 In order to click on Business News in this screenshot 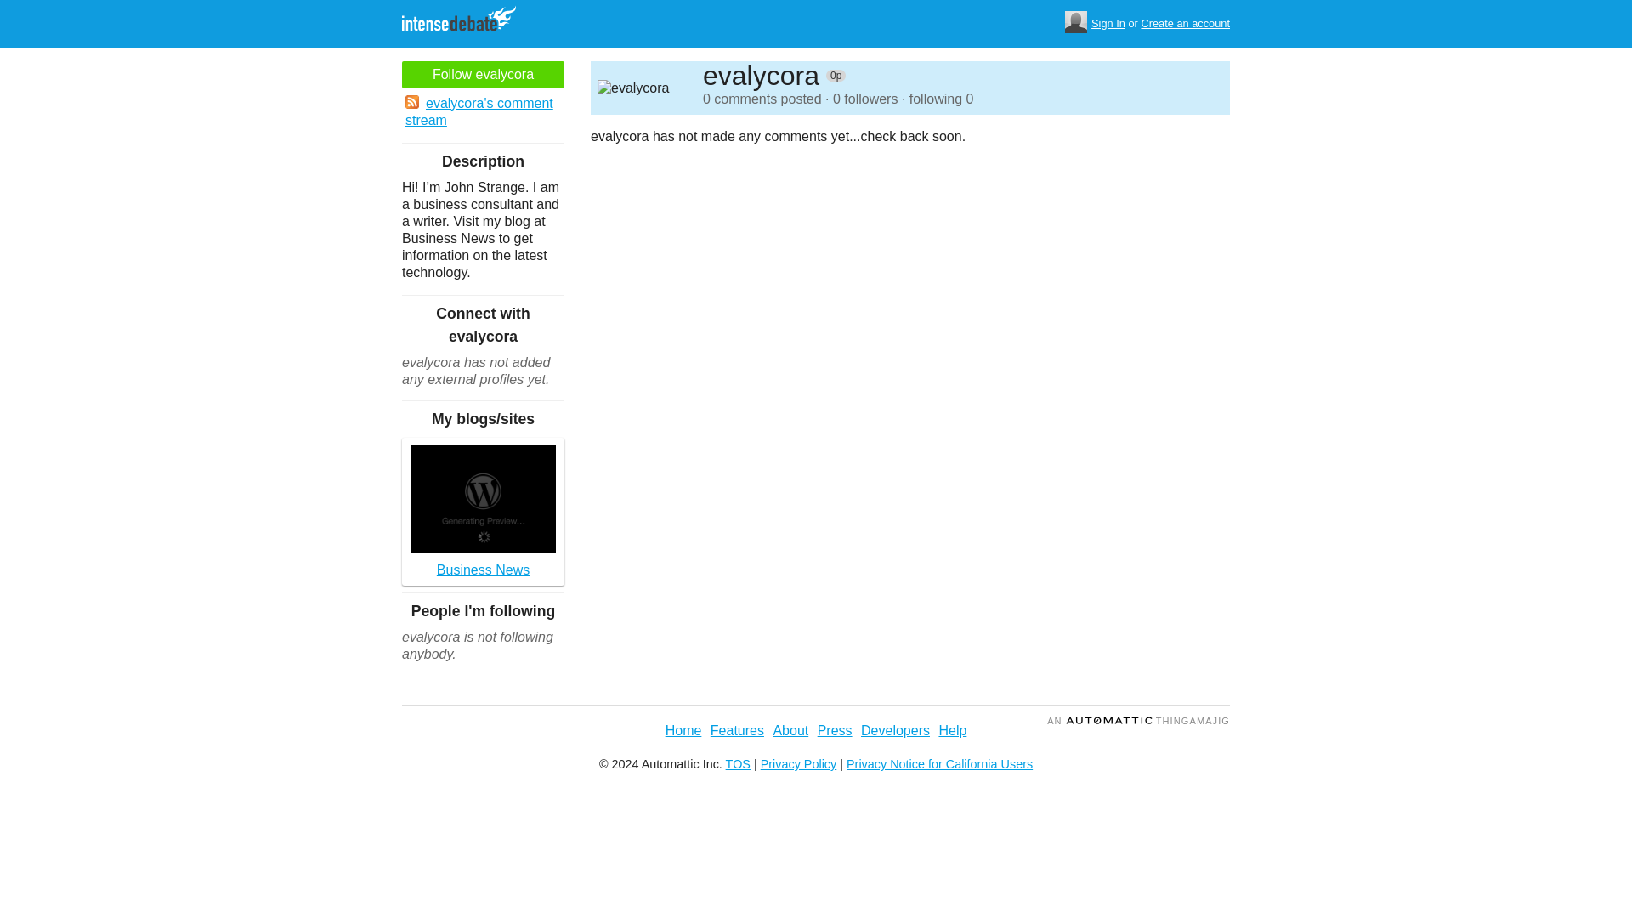, I will do `click(483, 512)`.